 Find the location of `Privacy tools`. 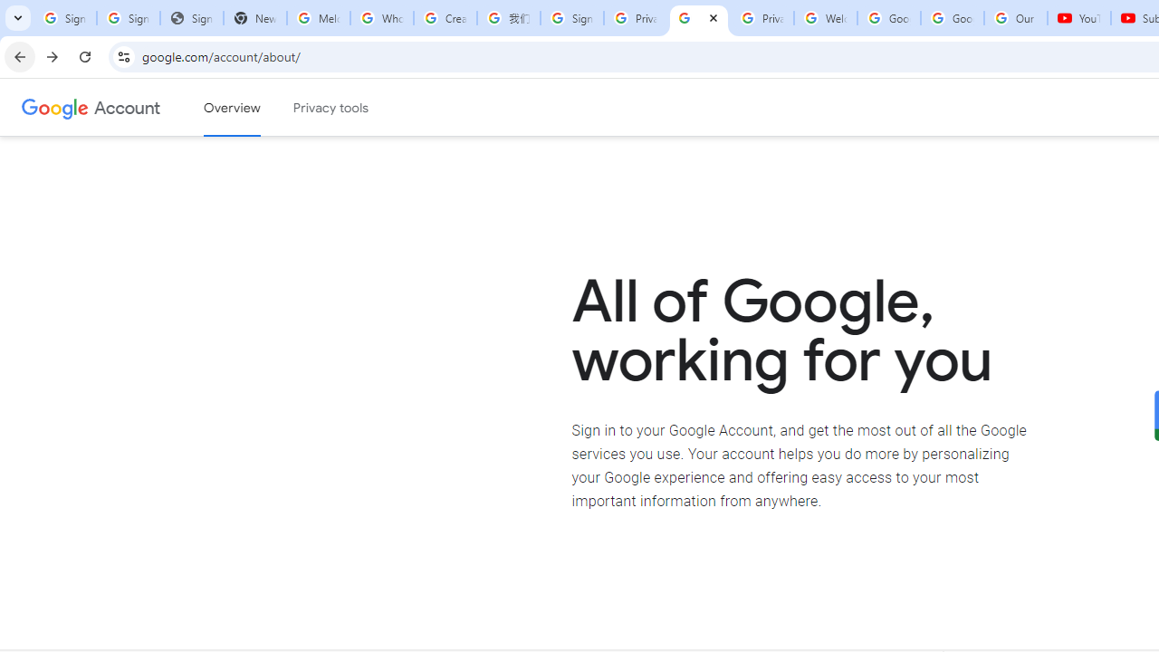

Privacy tools is located at coordinates (331, 108).